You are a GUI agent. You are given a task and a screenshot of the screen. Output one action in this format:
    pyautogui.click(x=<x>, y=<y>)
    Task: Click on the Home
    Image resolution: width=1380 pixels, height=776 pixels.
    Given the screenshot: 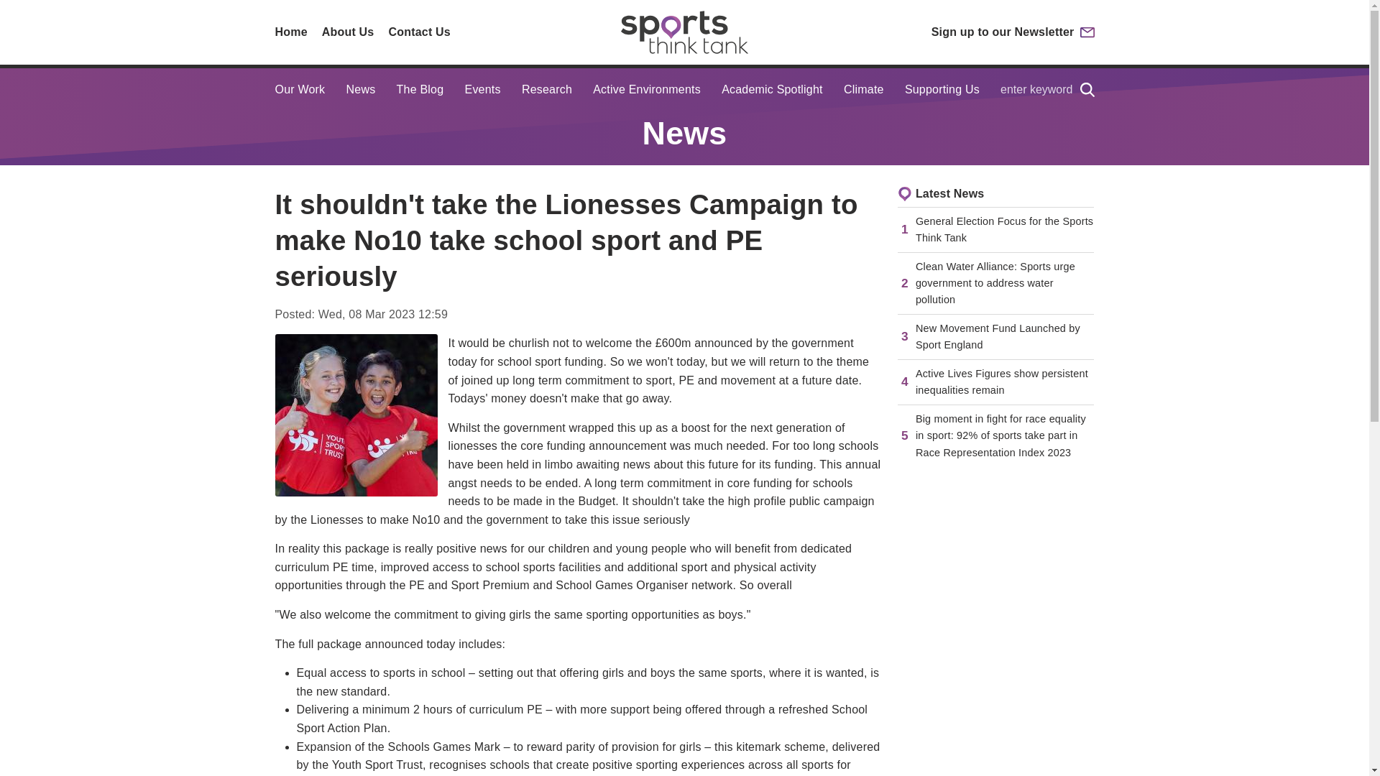 What is the action you would take?
    pyautogui.click(x=290, y=32)
    